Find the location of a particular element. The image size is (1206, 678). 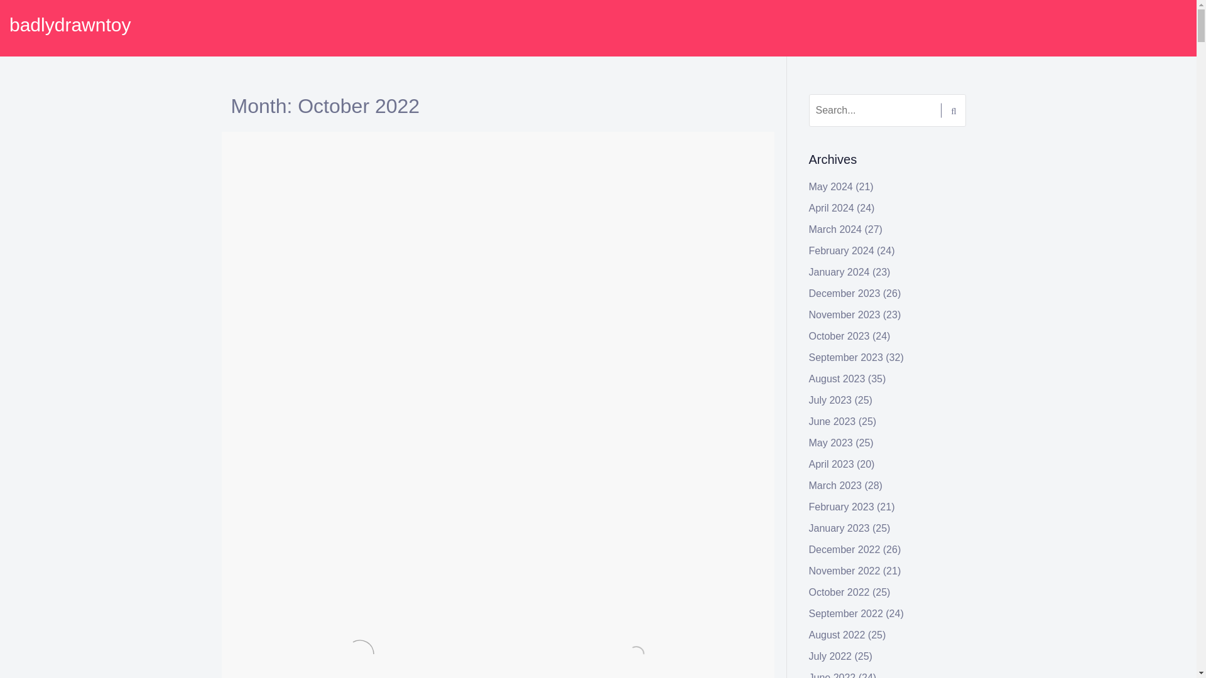

October 31, 2022 is located at coordinates (277, 144).